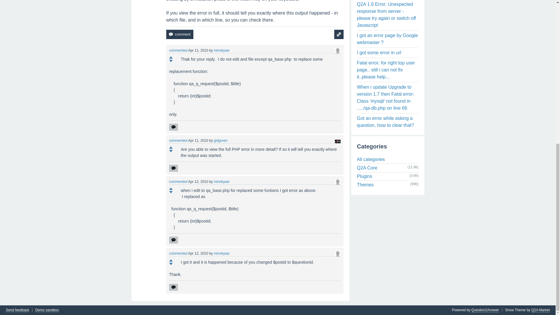 The height and width of the screenshot is (315, 560). Describe the element at coordinates (171, 57) in the screenshot. I see `Click to vote up` at that location.